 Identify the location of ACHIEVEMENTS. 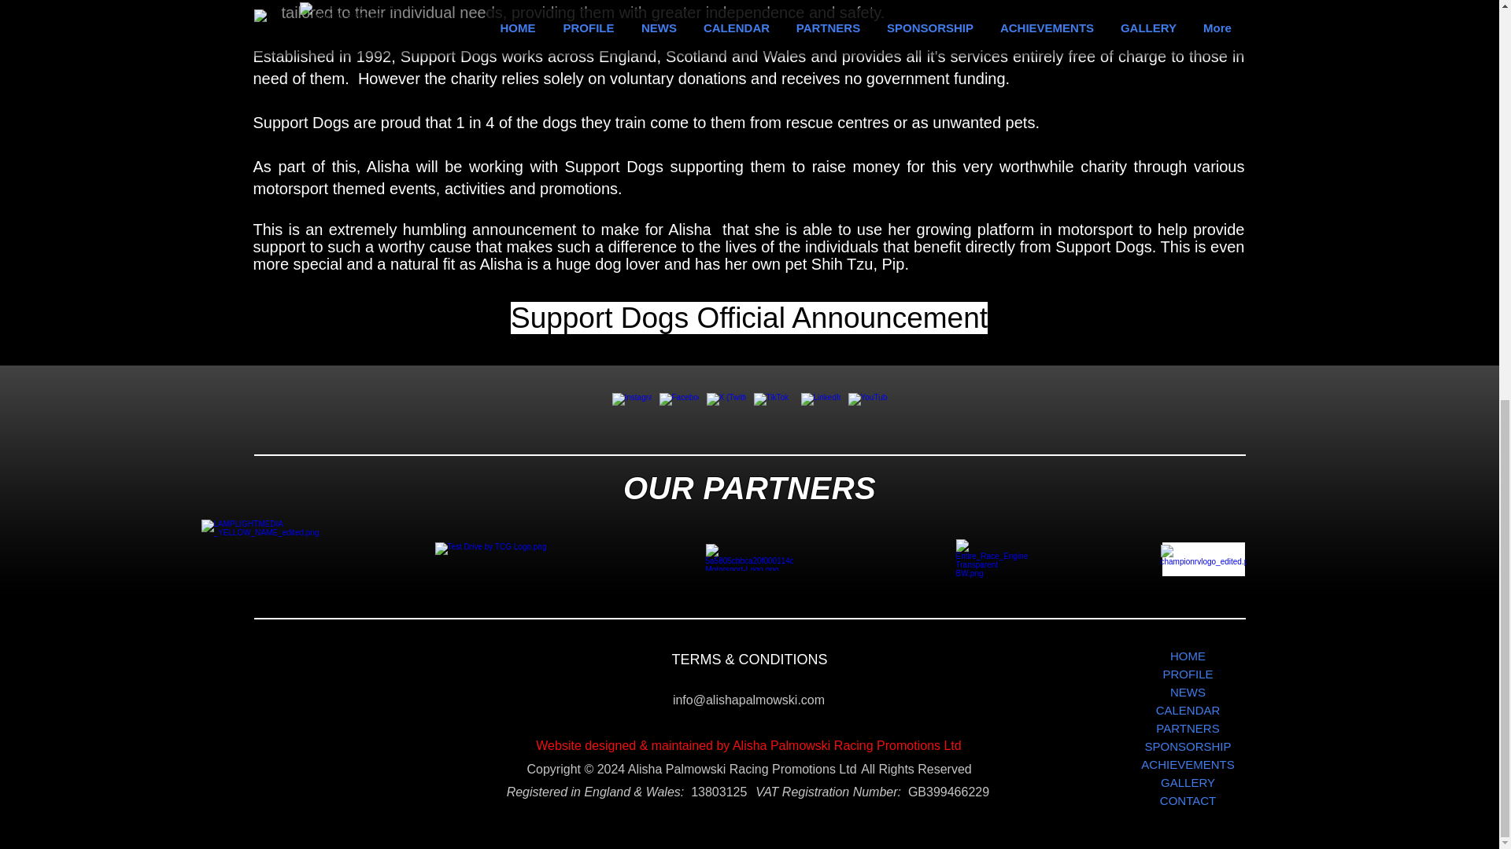
(1188, 764).